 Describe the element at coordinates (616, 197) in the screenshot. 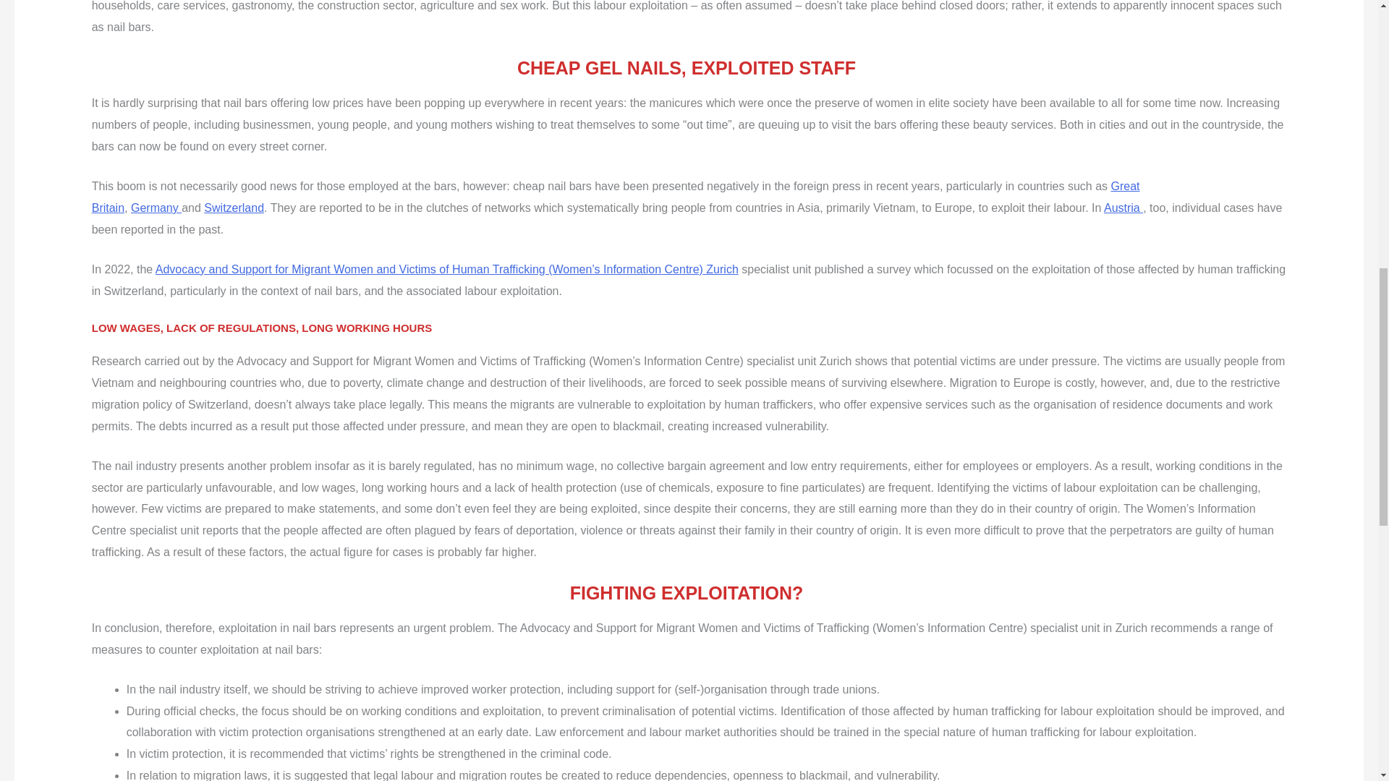

I see `Great Britain` at that location.